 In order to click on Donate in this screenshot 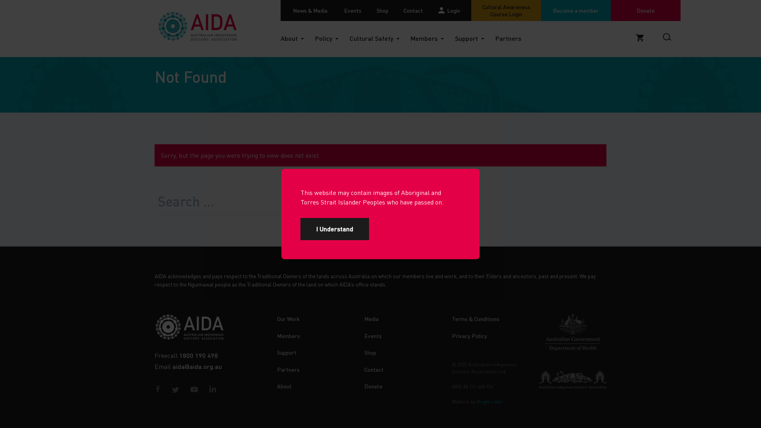, I will do `click(373, 386)`.